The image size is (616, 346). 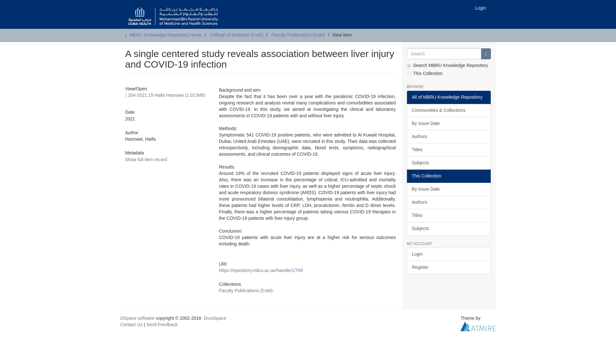 What do you see at coordinates (449, 268) in the screenshot?
I see `Register` at bounding box center [449, 268].